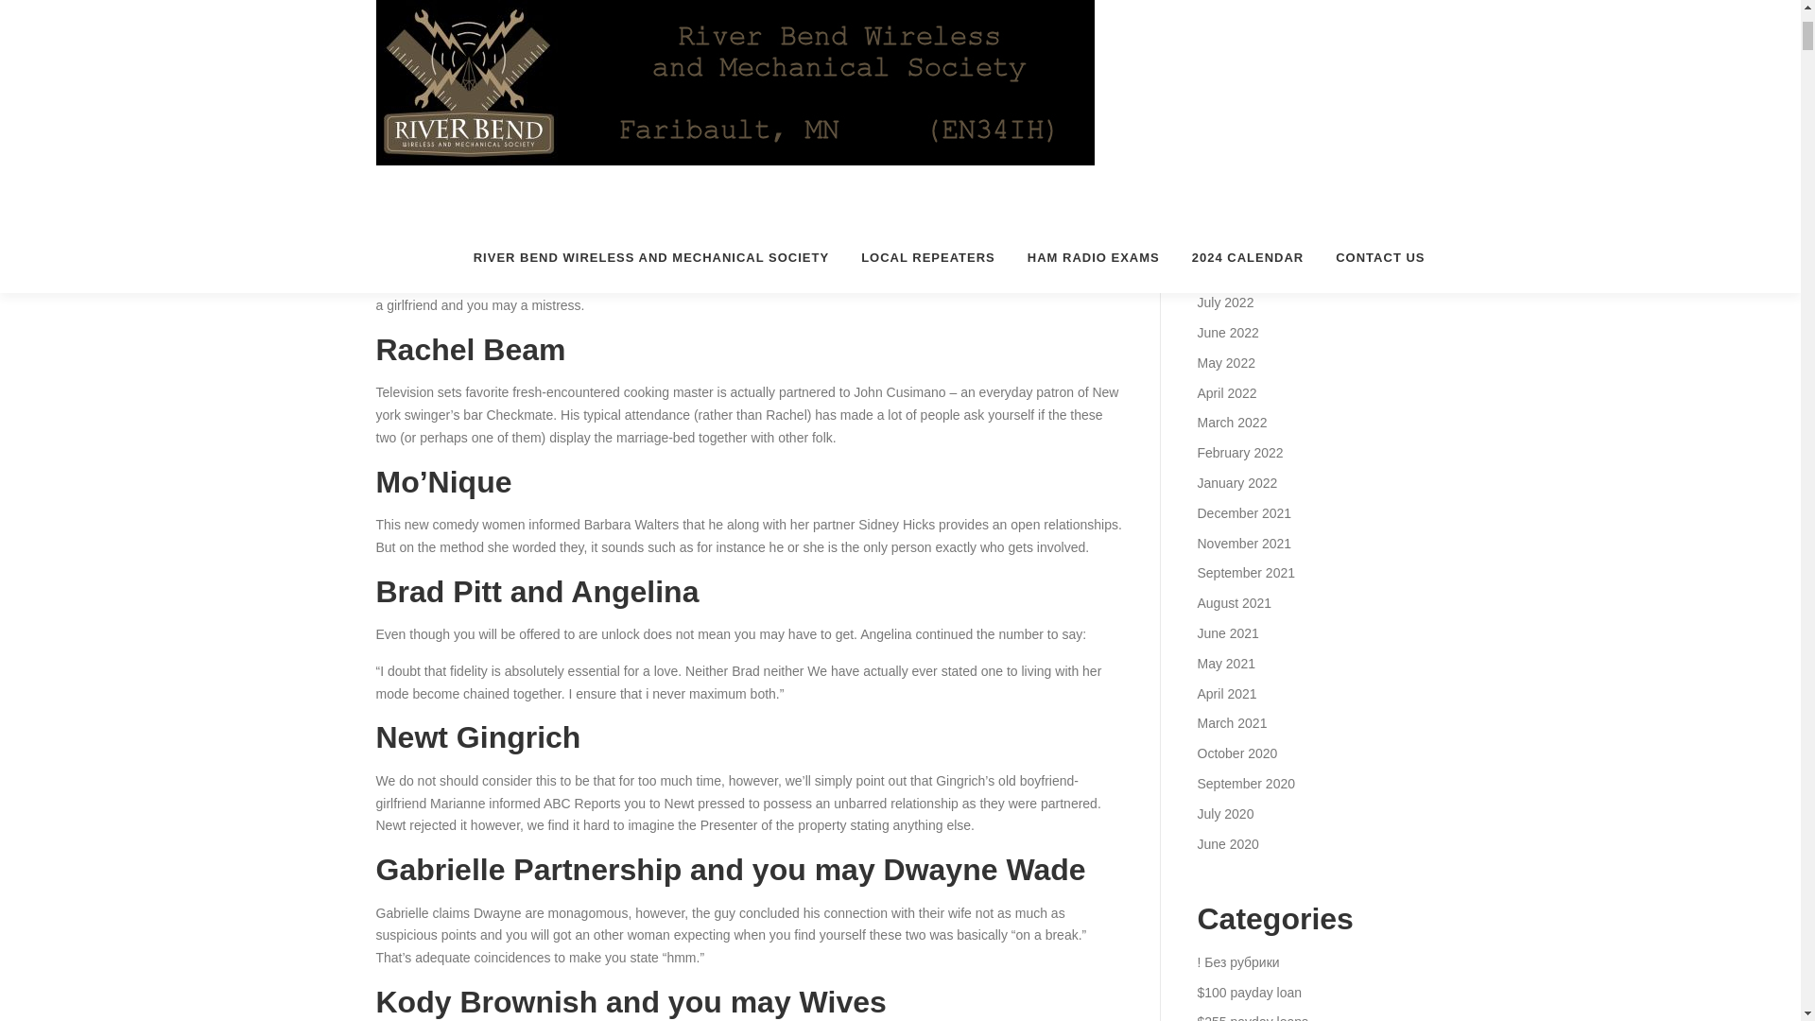 The width and height of the screenshot is (1815, 1021). Describe the element at coordinates (1239, 92) in the screenshot. I see `February 2023` at that location.